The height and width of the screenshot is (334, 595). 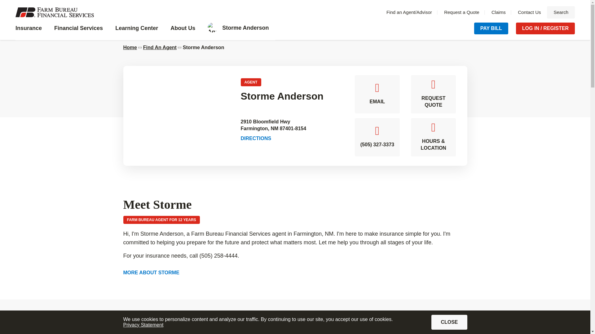 I want to click on Privacy Statement, so click(x=561, y=12).